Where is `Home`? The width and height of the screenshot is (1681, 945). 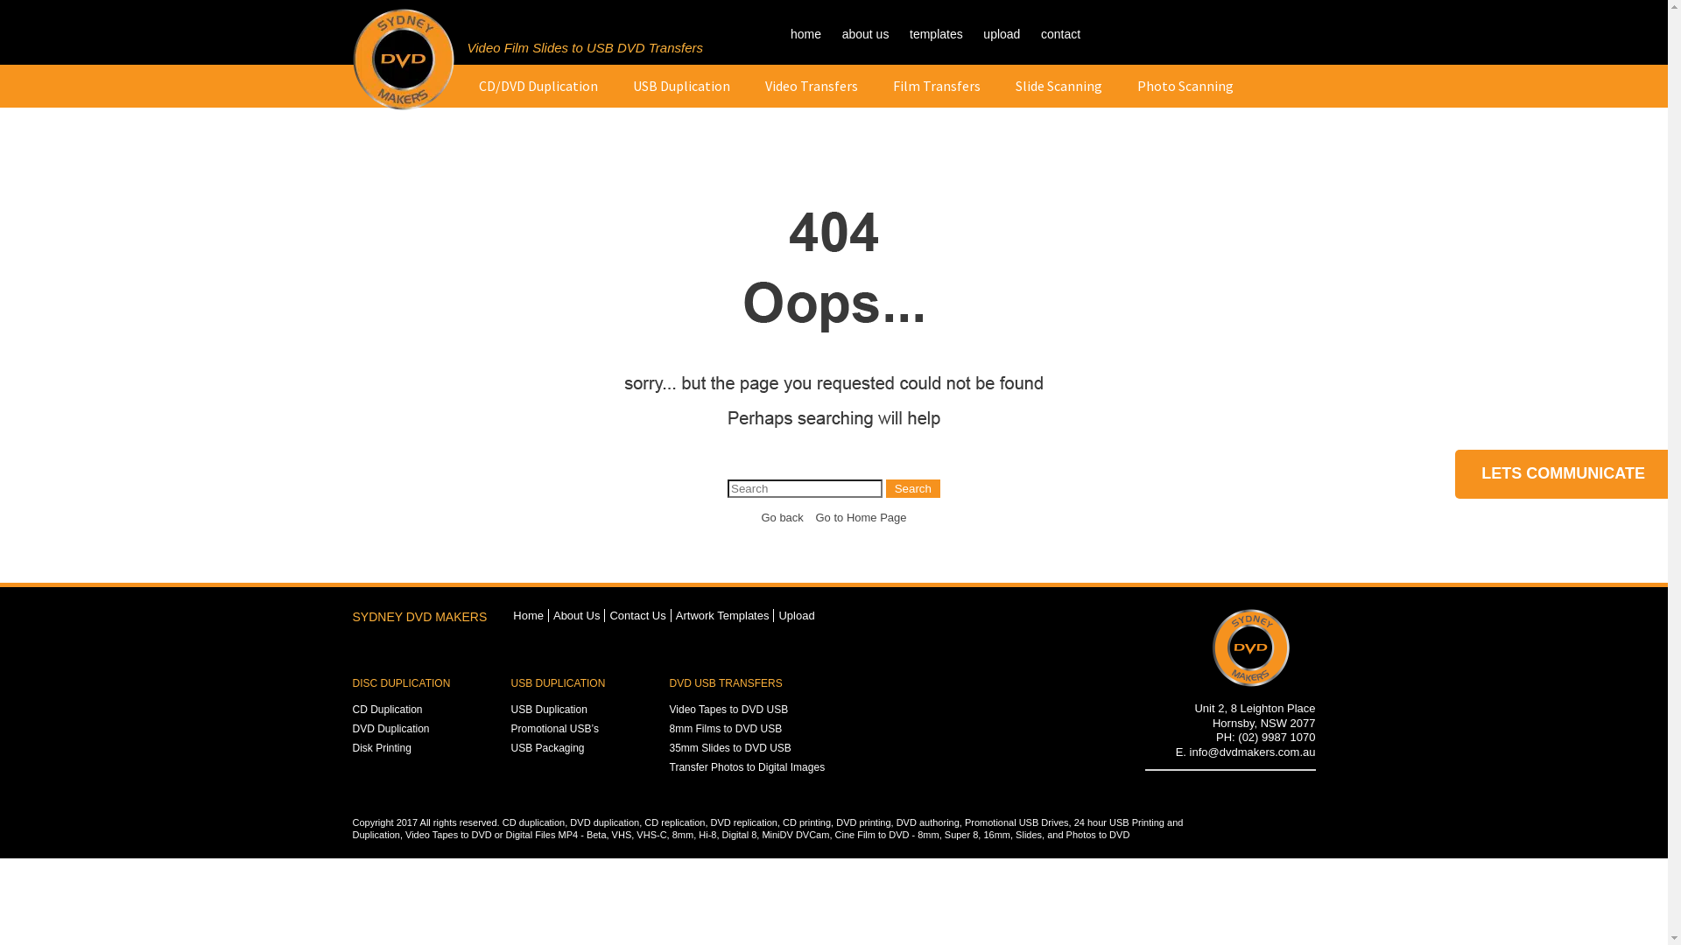 Home is located at coordinates (529, 616).